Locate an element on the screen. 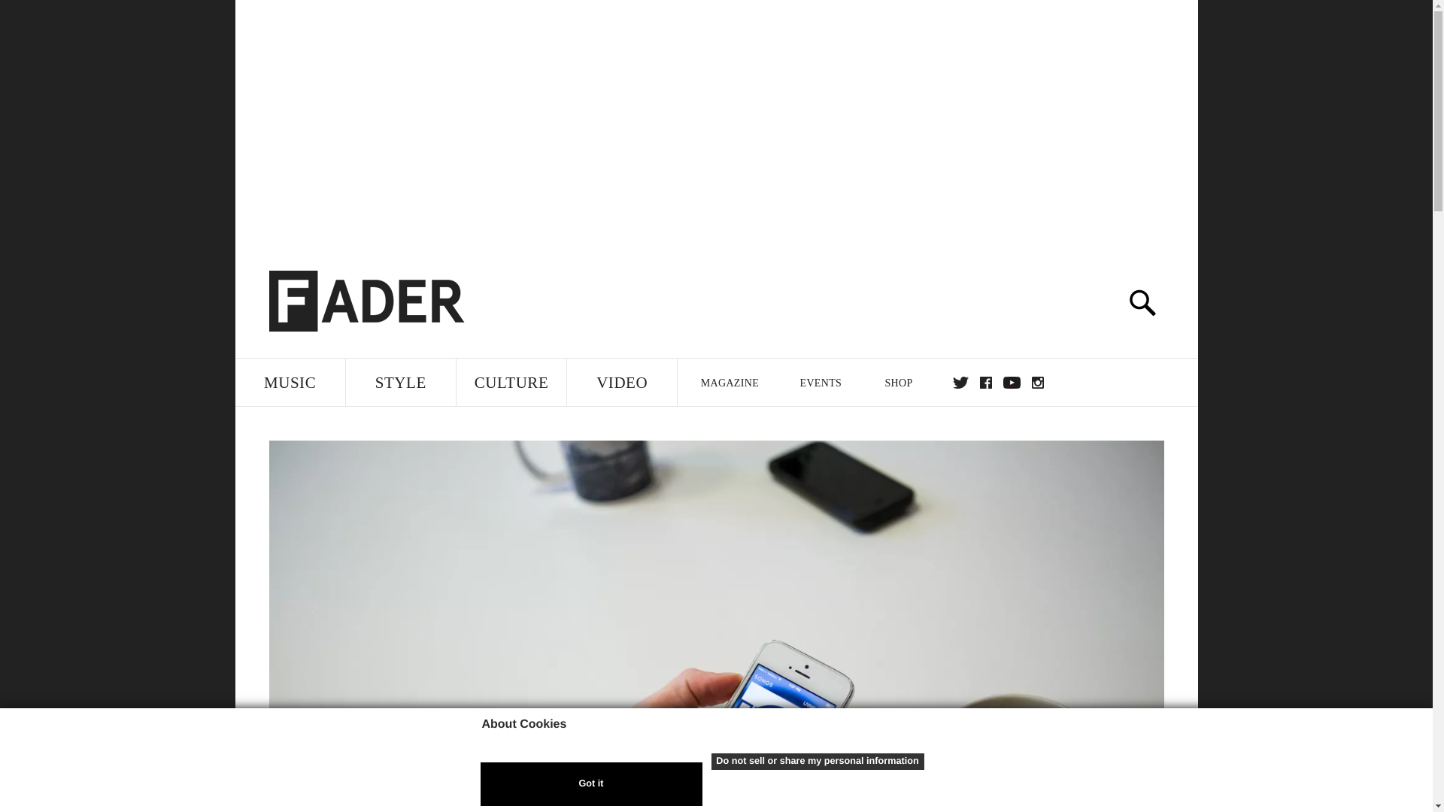 Image resolution: width=1444 pixels, height=812 pixels. Got it is located at coordinates (590, 784).